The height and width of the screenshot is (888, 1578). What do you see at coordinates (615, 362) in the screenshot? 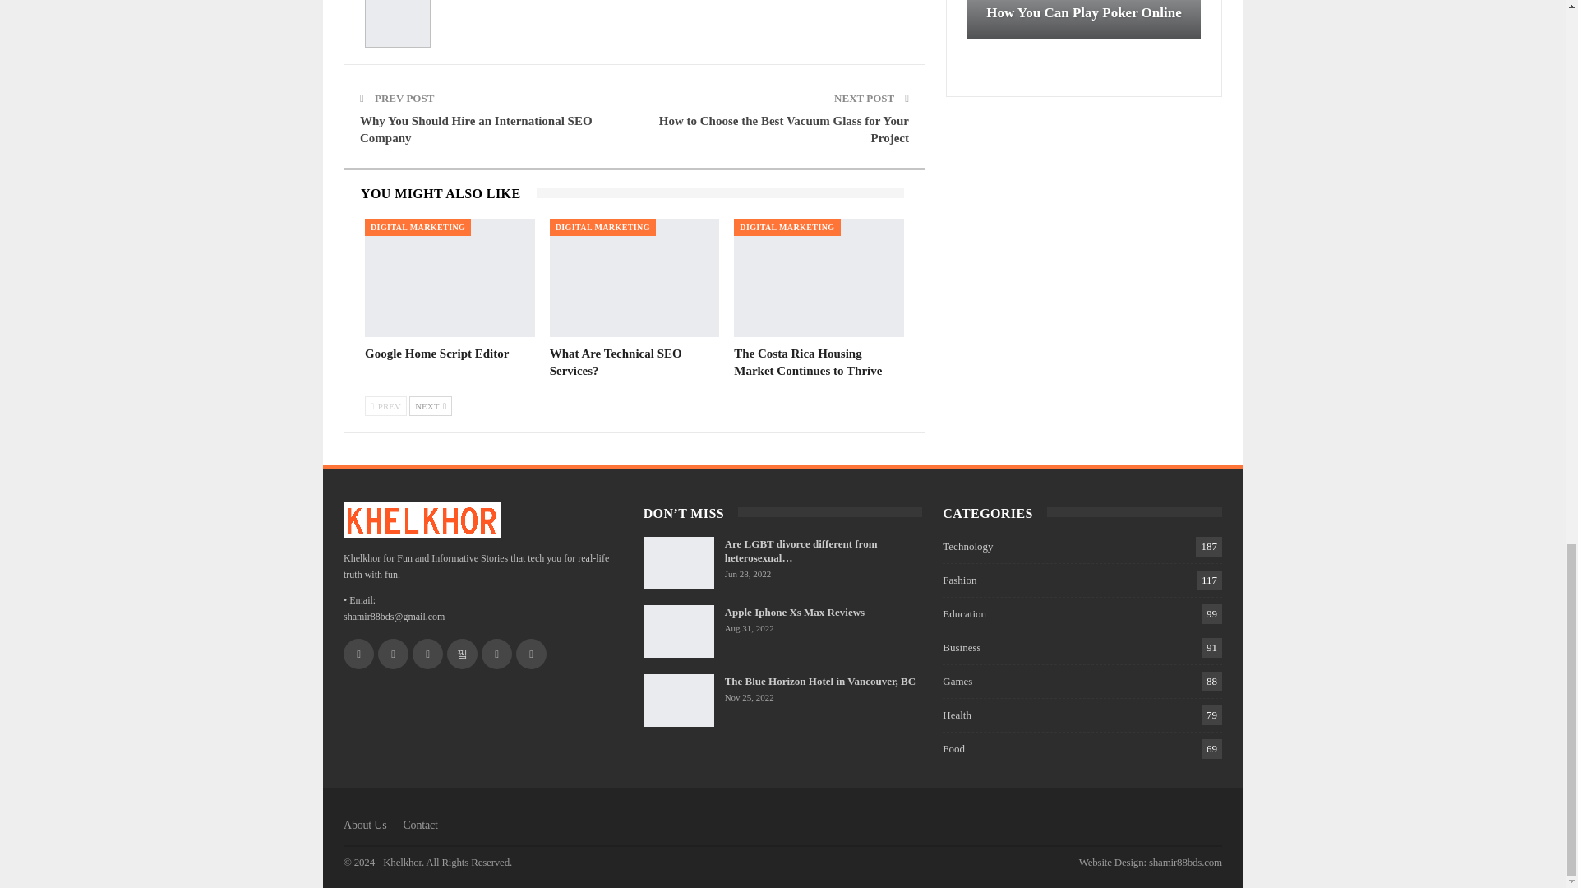
I see `What Are Technical SEO Services?` at bounding box center [615, 362].